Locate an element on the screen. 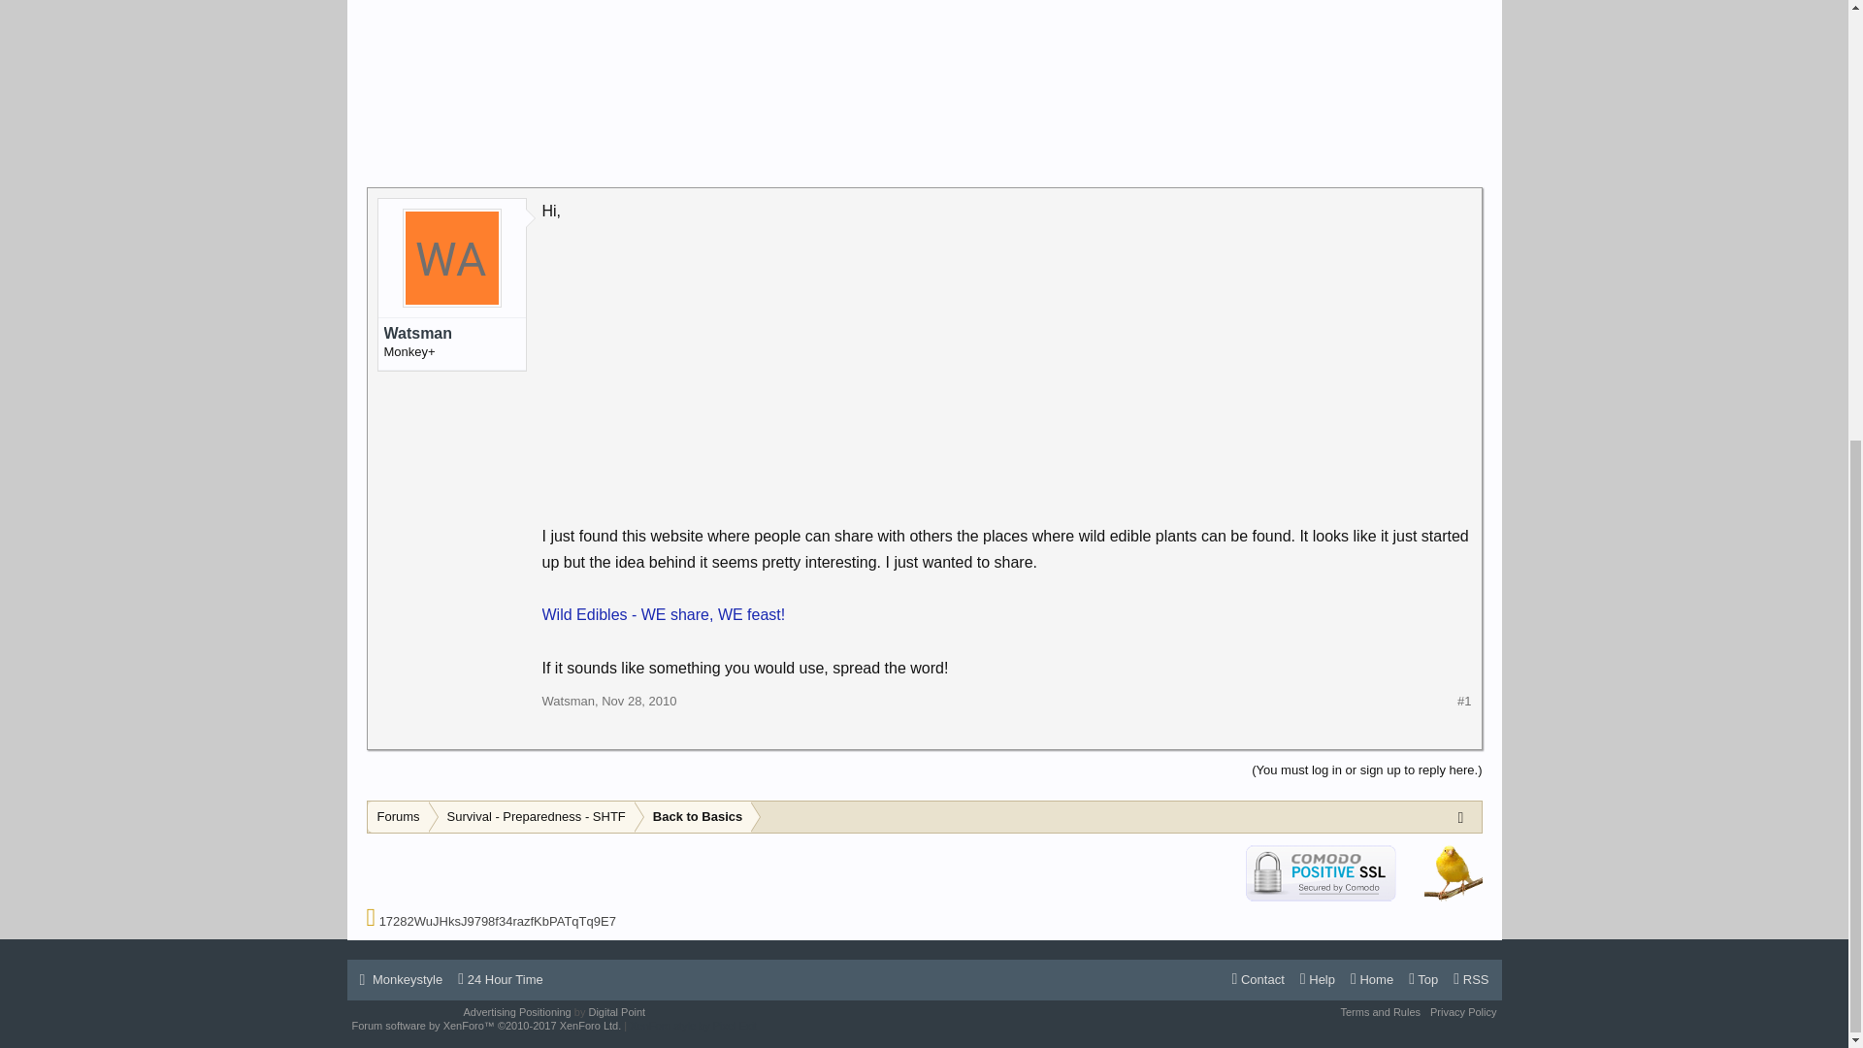 The image size is (1863, 1048). Back to Basics is located at coordinates (693, 817).